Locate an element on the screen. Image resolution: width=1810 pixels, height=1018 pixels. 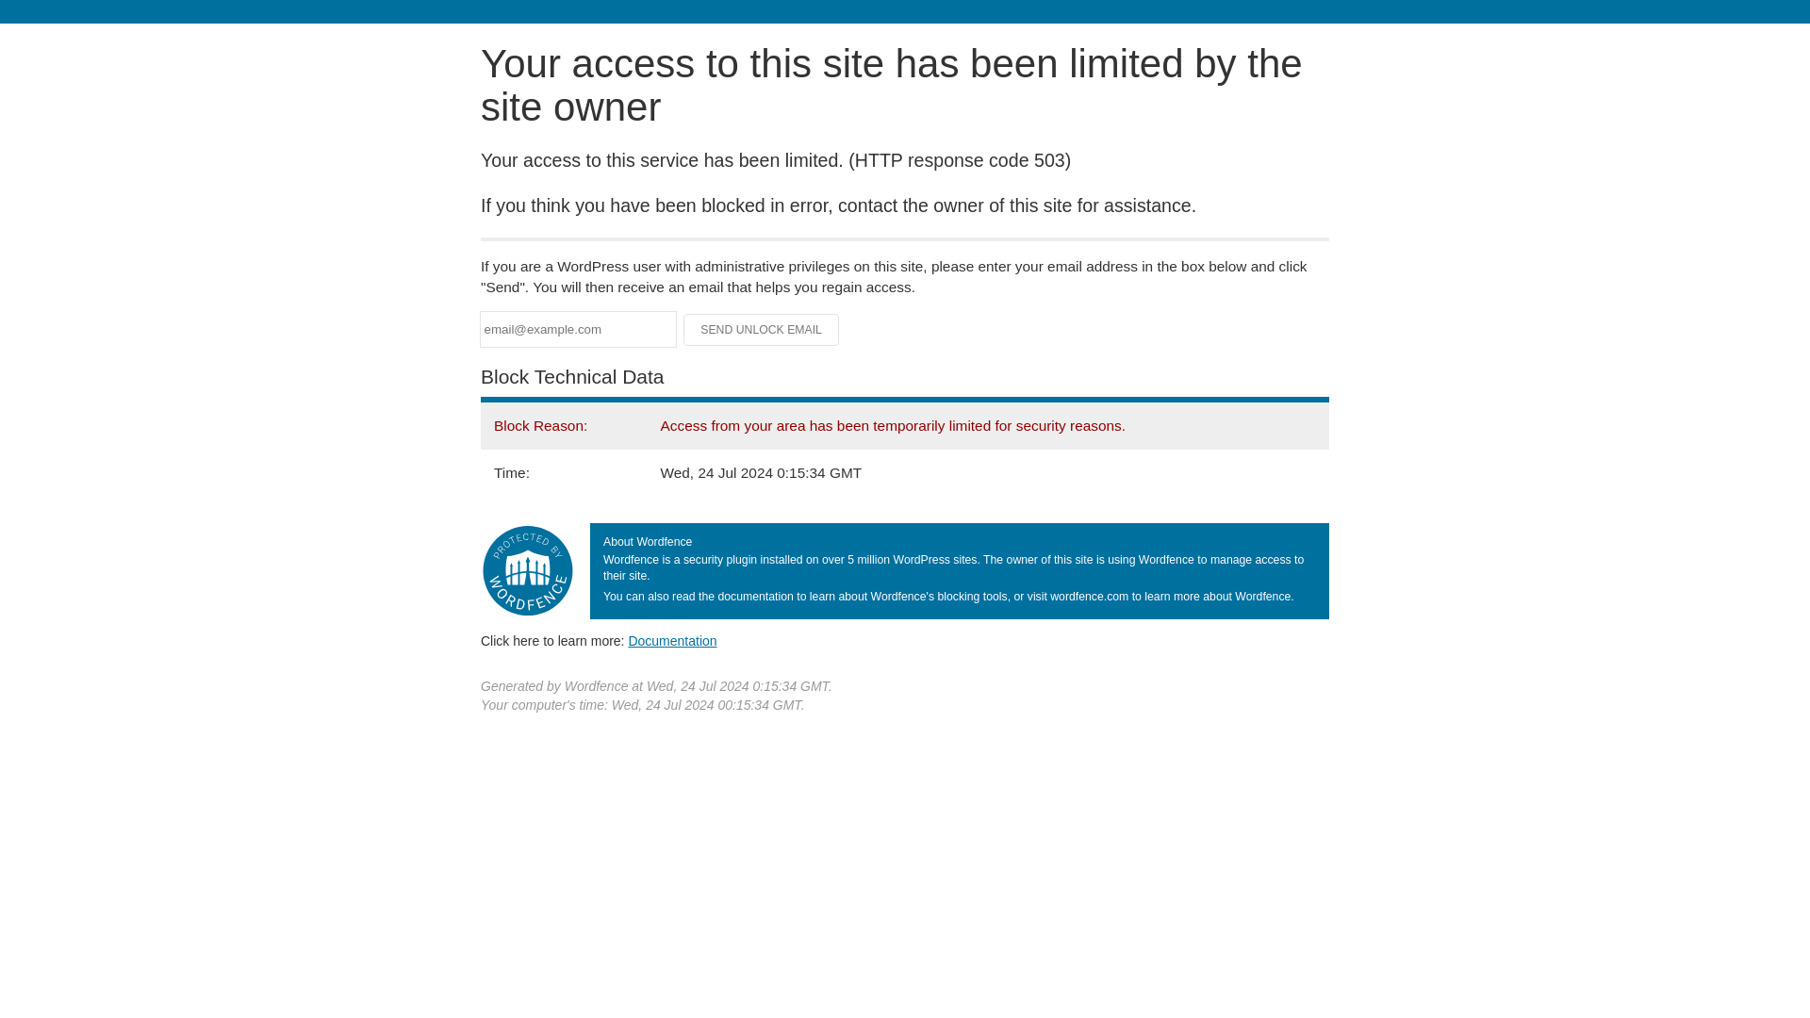
Documentation is located at coordinates (672, 640).